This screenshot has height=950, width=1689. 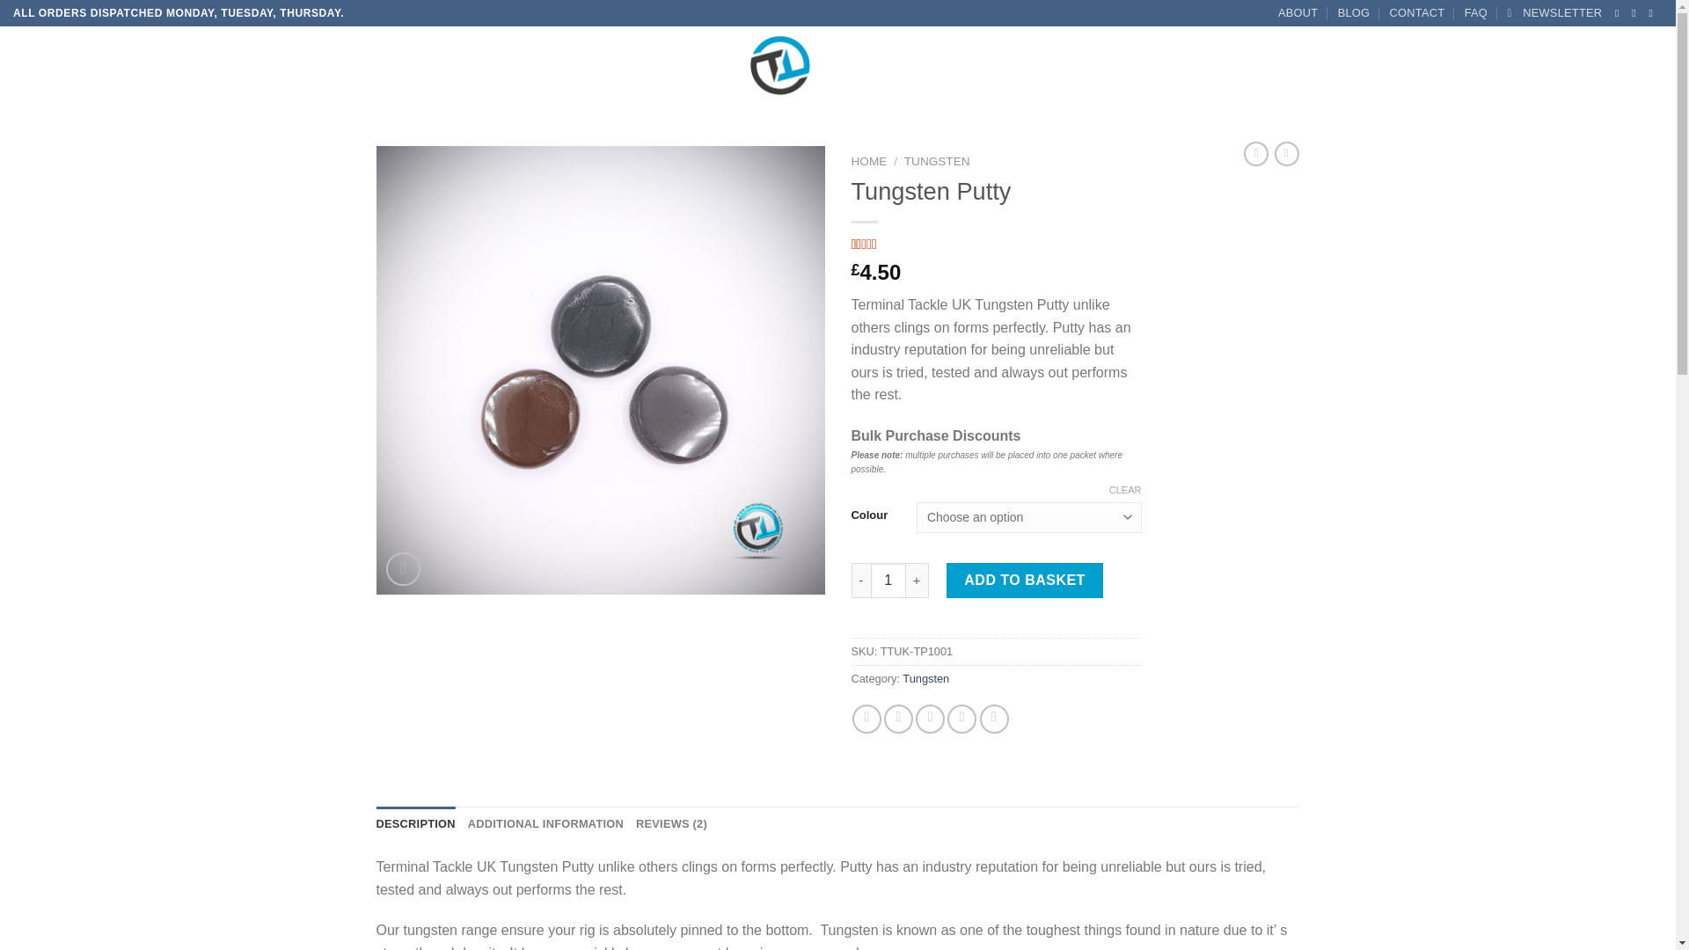 What do you see at coordinates (888, 581) in the screenshot?
I see `Qty` at bounding box center [888, 581].